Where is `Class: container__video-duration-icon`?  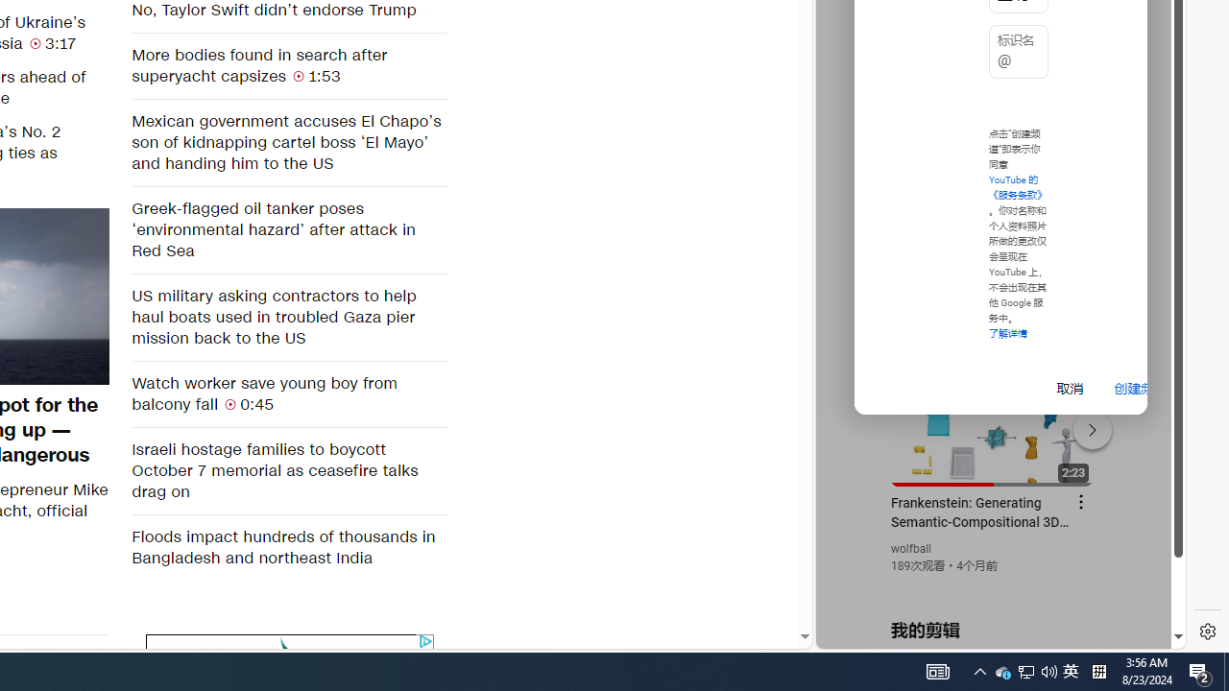 Class: container__video-duration-icon is located at coordinates (230, 403).